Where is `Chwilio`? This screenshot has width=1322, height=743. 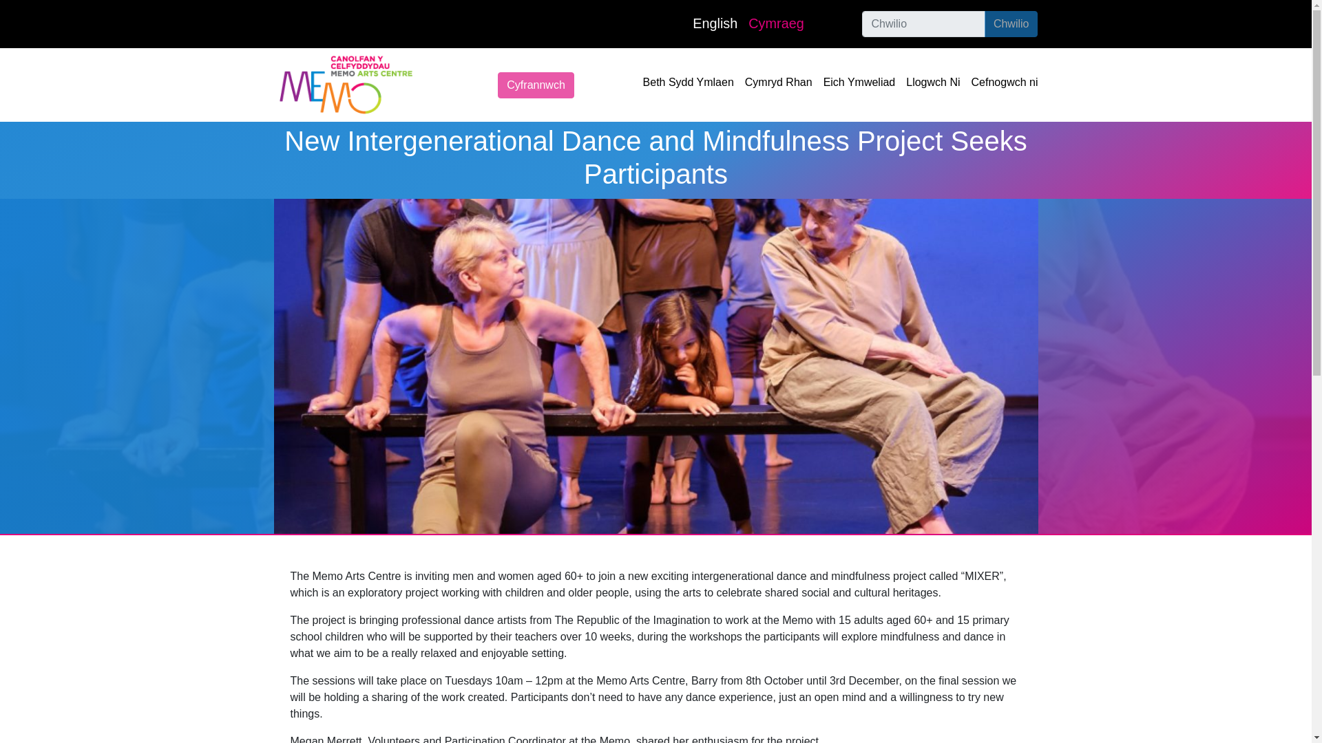 Chwilio is located at coordinates (1011, 24).